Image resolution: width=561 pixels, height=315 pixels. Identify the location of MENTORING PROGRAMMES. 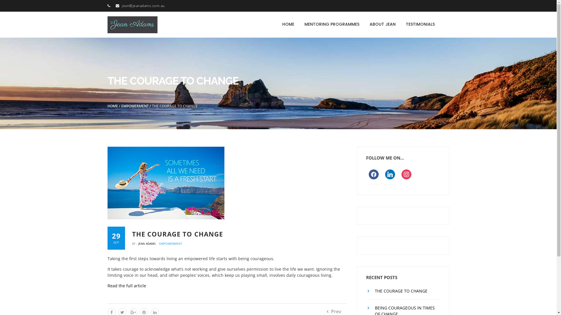
(332, 24).